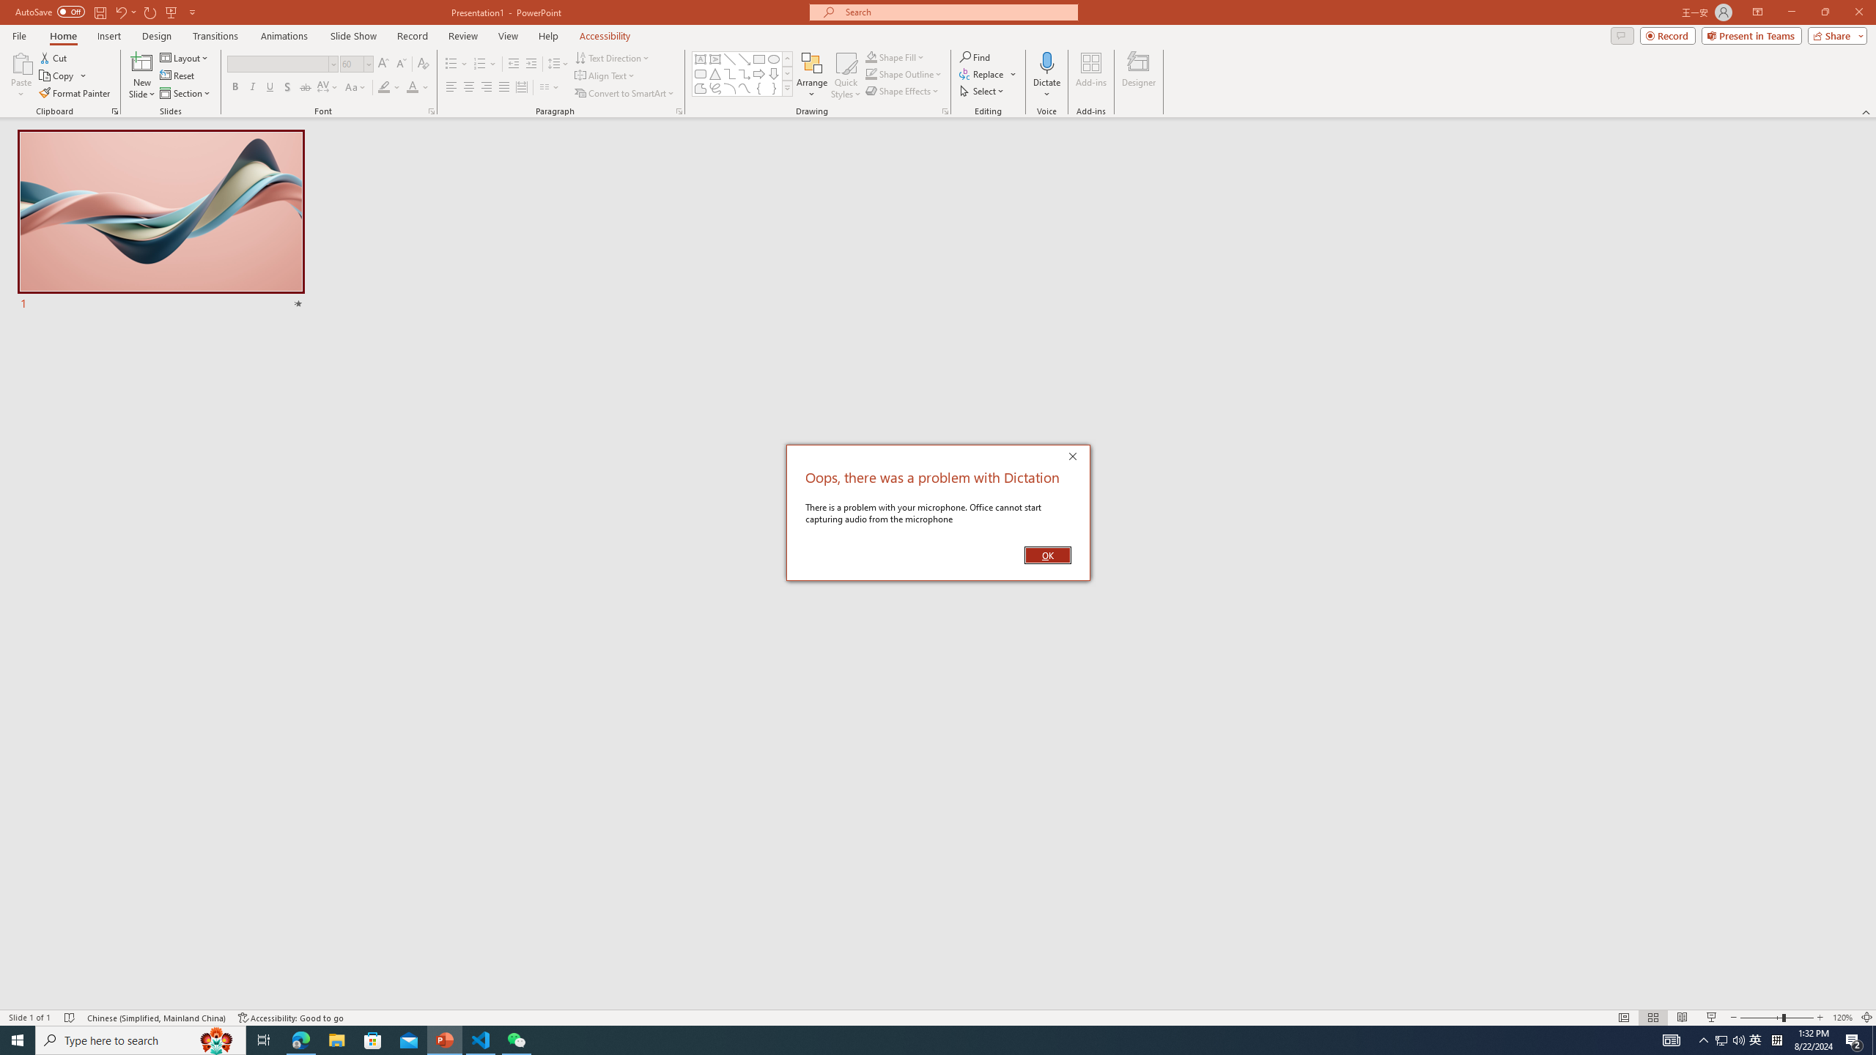 This screenshot has width=1876, height=1055. What do you see at coordinates (759, 88) in the screenshot?
I see `Left Brace` at bounding box center [759, 88].